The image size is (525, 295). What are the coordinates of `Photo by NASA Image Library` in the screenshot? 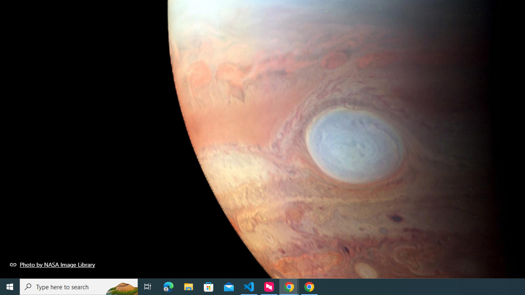 It's located at (52, 264).